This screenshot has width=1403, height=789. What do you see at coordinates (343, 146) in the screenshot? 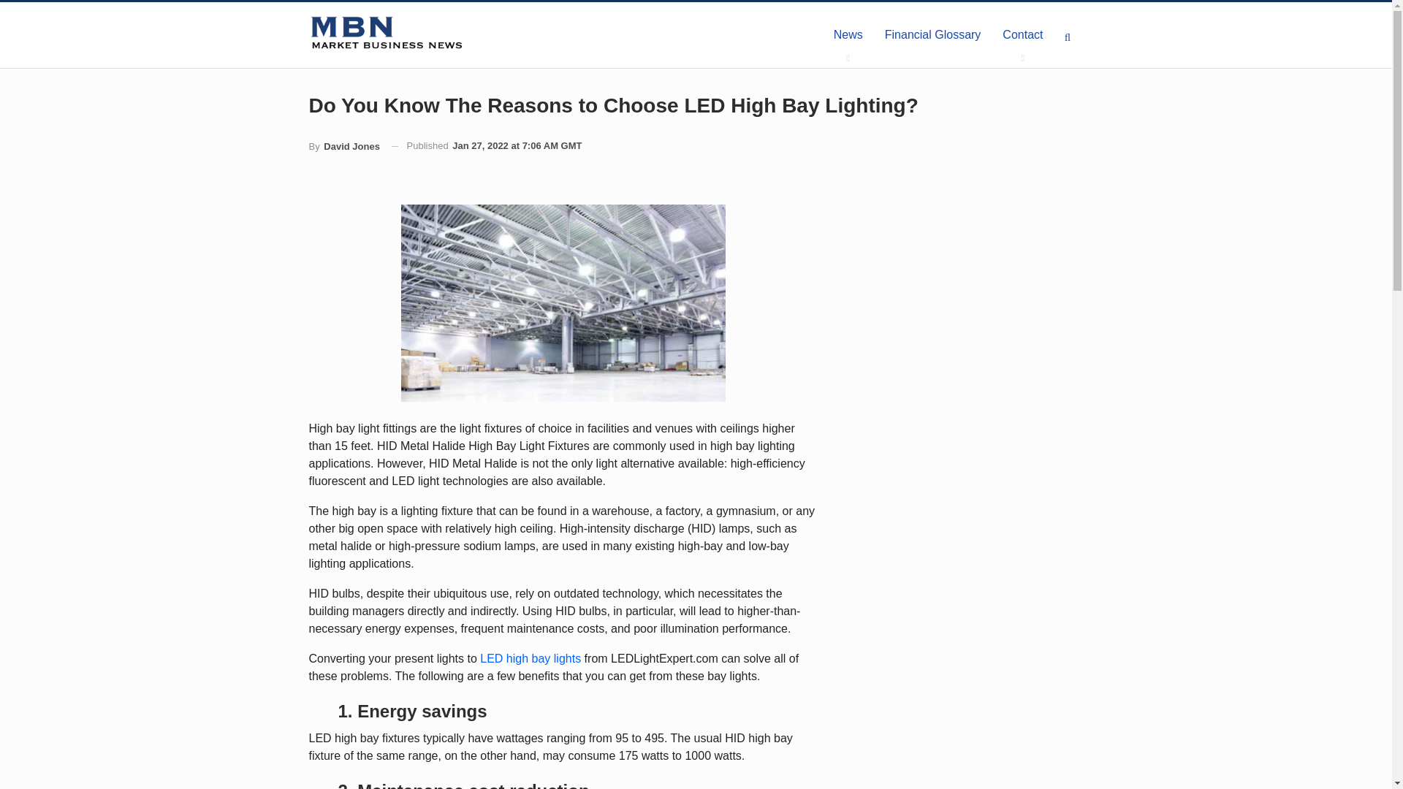
I see `By David Jones` at bounding box center [343, 146].